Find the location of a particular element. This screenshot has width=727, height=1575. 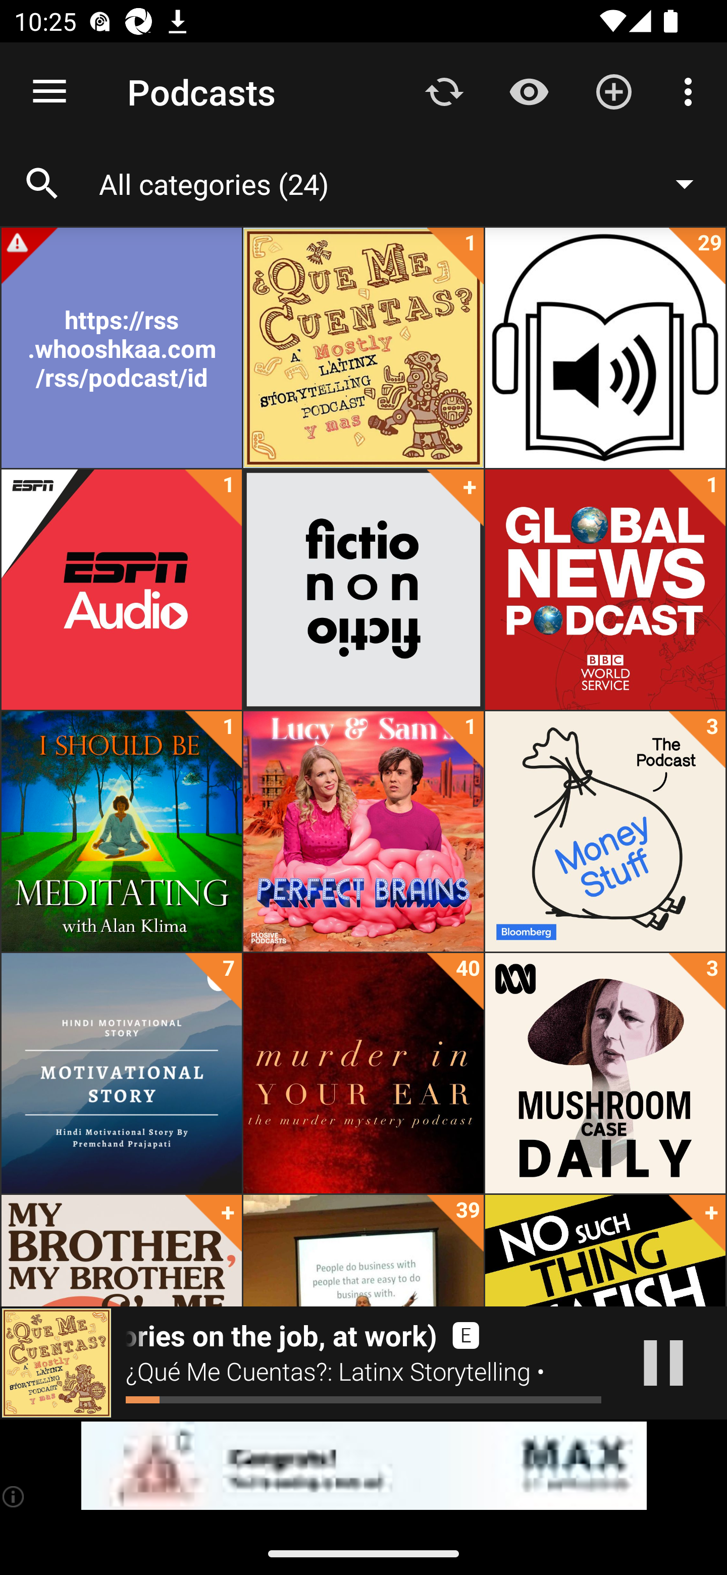

Money Stuff: The Podcast 3 is located at coordinates (605, 831).